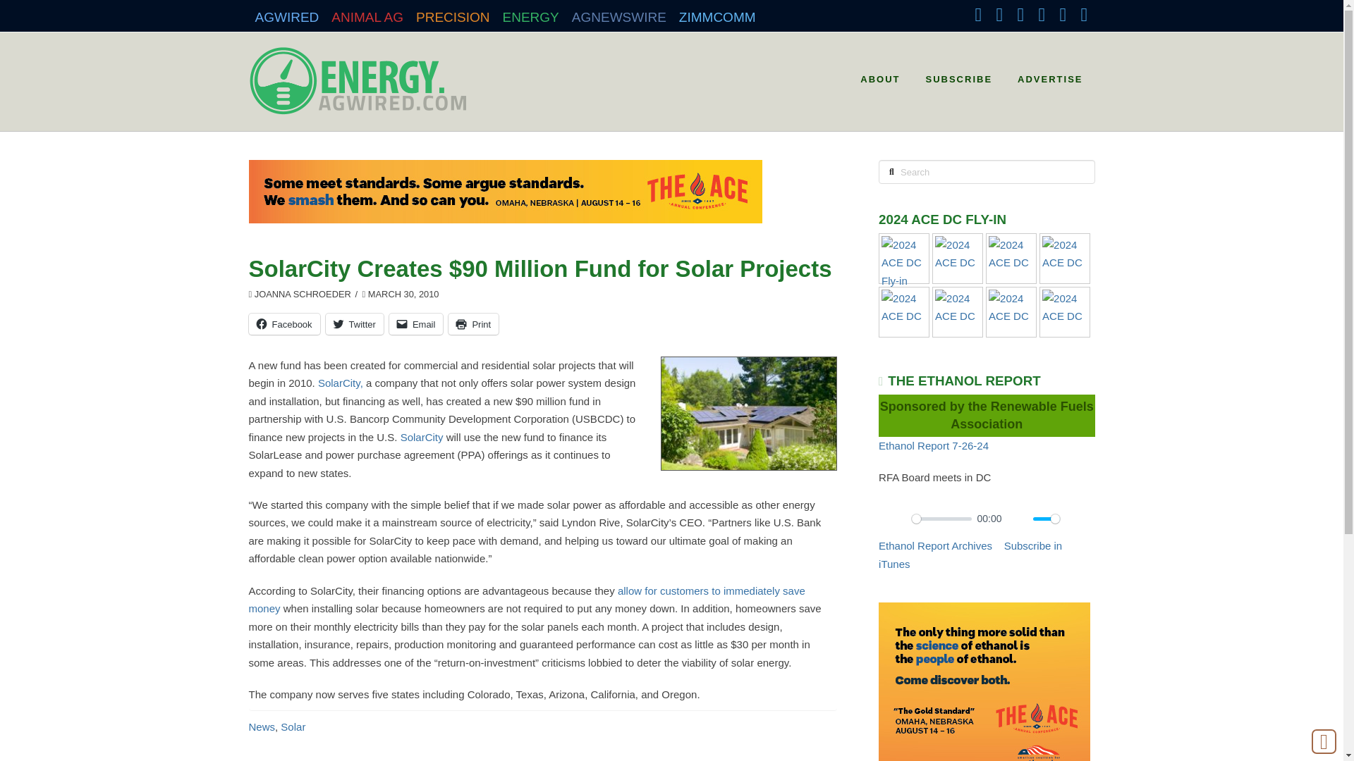 The width and height of the screenshot is (1354, 761). Describe the element at coordinates (958, 254) in the screenshot. I see `2024 ACE DC` at that location.